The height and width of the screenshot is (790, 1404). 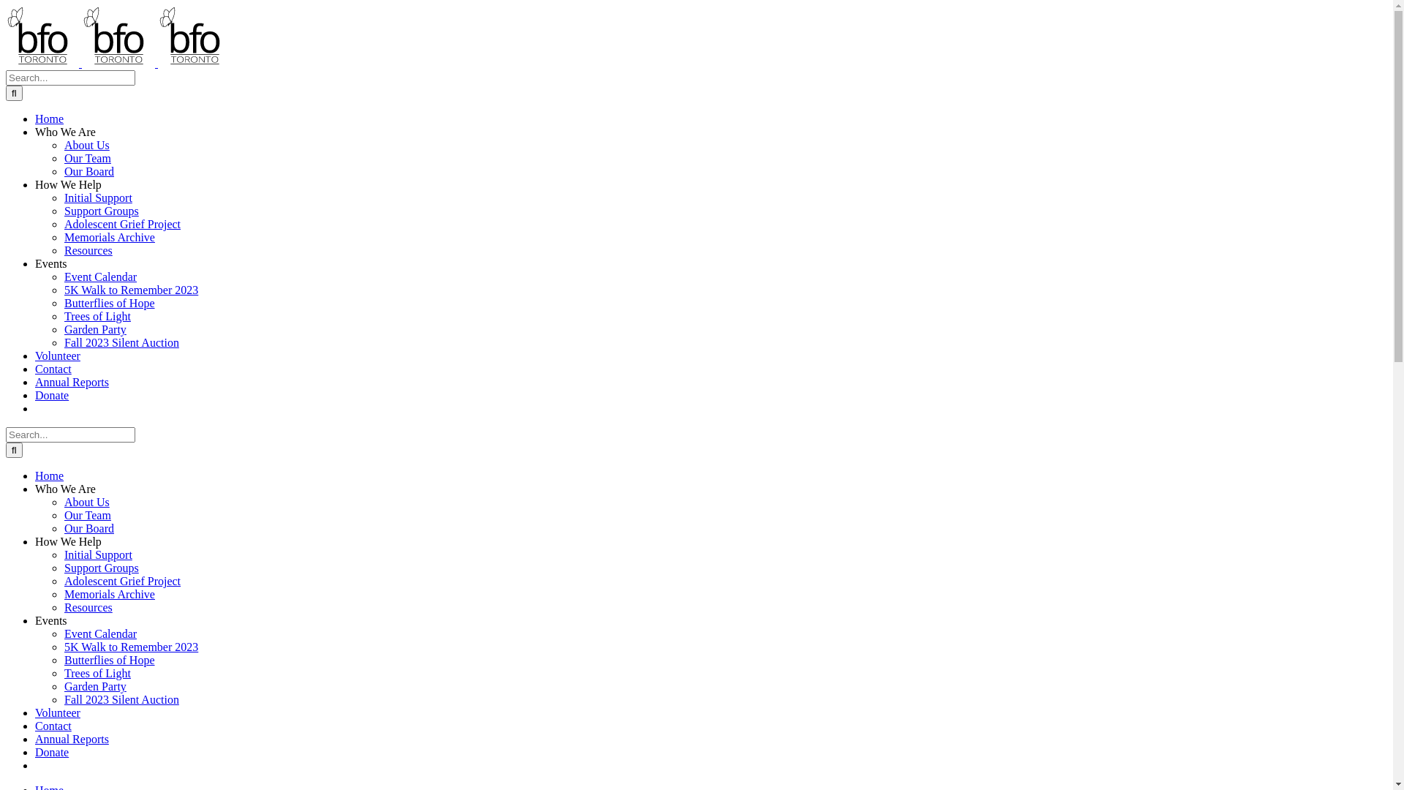 What do you see at coordinates (110, 303) in the screenshot?
I see `Butterflies of Hope` at bounding box center [110, 303].